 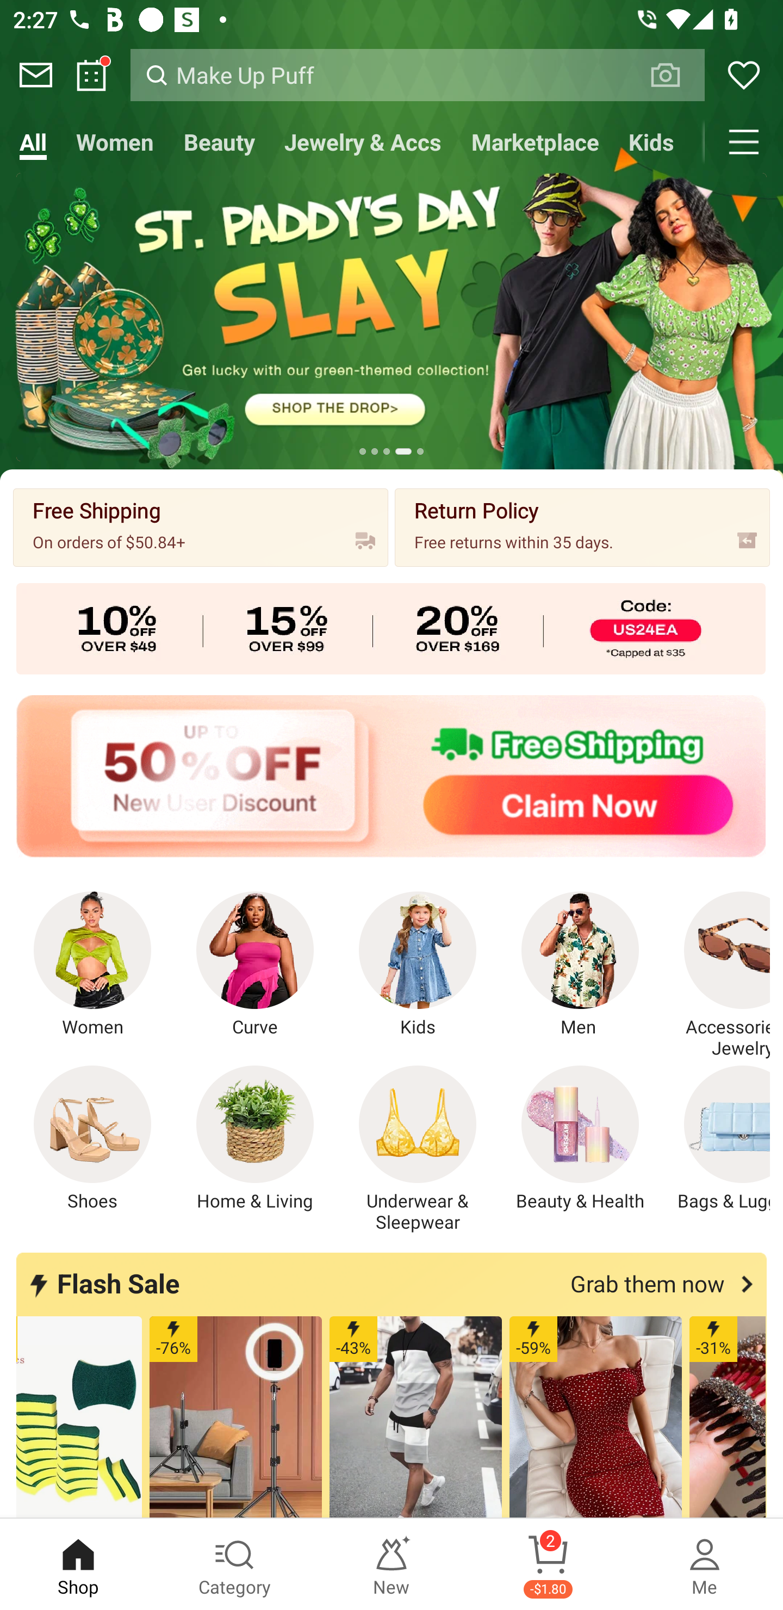 What do you see at coordinates (92, 1139) in the screenshot?
I see `Shoes` at bounding box center [92, 1139].